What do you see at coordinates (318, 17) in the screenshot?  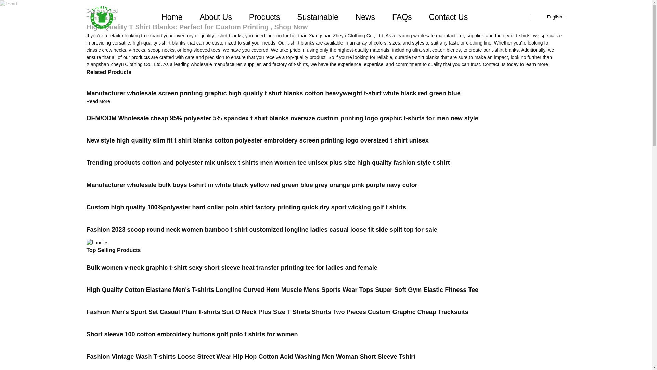 I see `Sustainable` at bounding box center [318, 17].